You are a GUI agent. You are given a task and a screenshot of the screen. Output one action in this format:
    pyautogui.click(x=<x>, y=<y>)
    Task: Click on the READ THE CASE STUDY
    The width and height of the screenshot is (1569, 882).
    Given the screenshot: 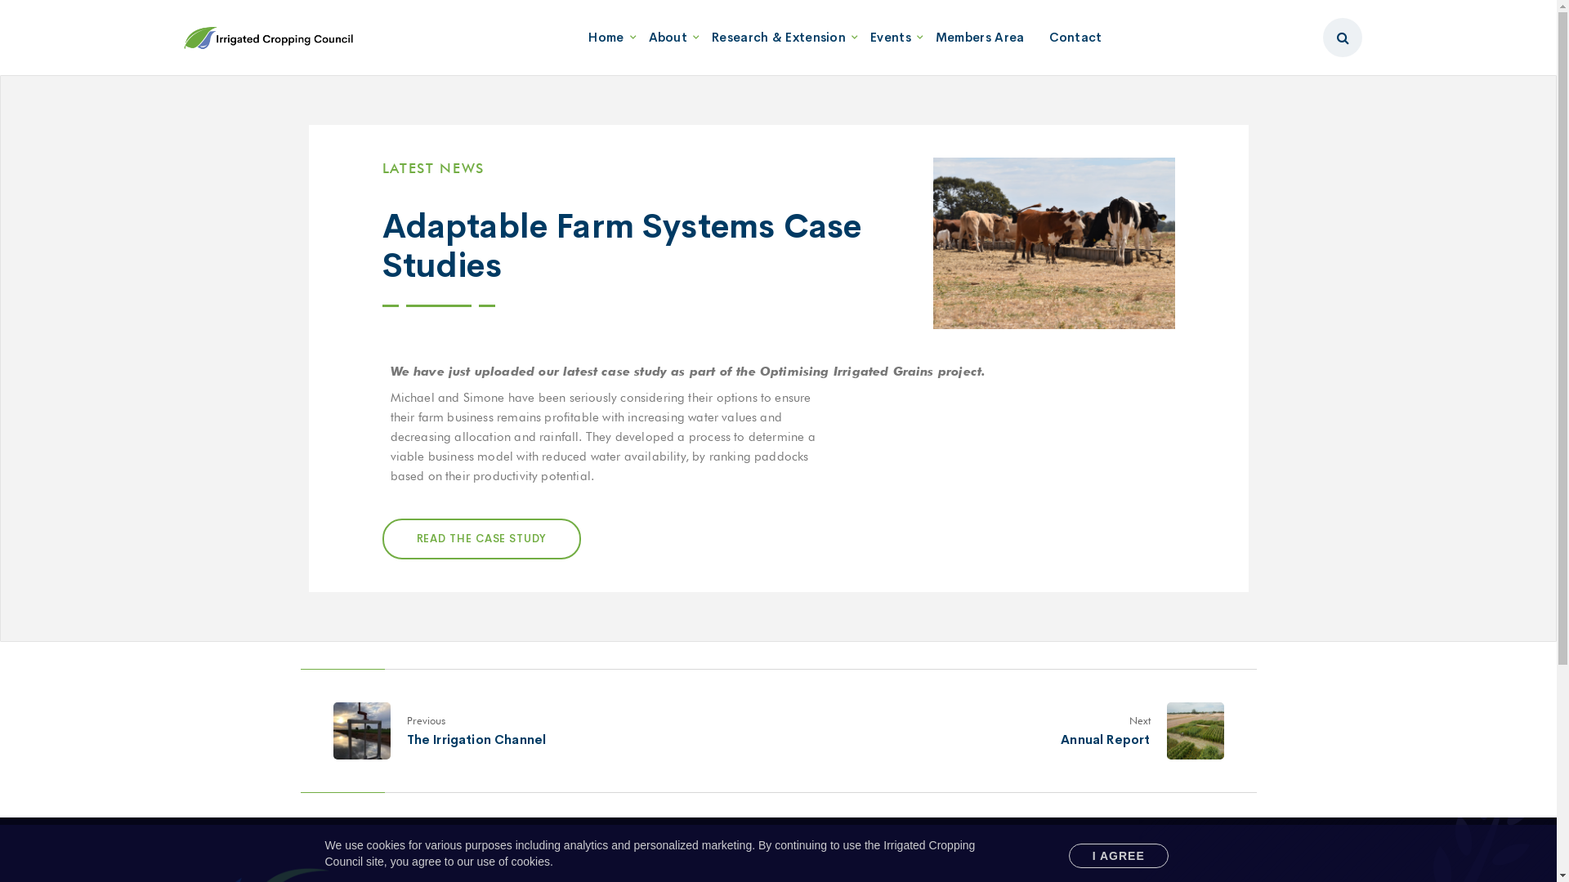 What is the action you would take?
    pyautogui.click(x=482, y=539)
    